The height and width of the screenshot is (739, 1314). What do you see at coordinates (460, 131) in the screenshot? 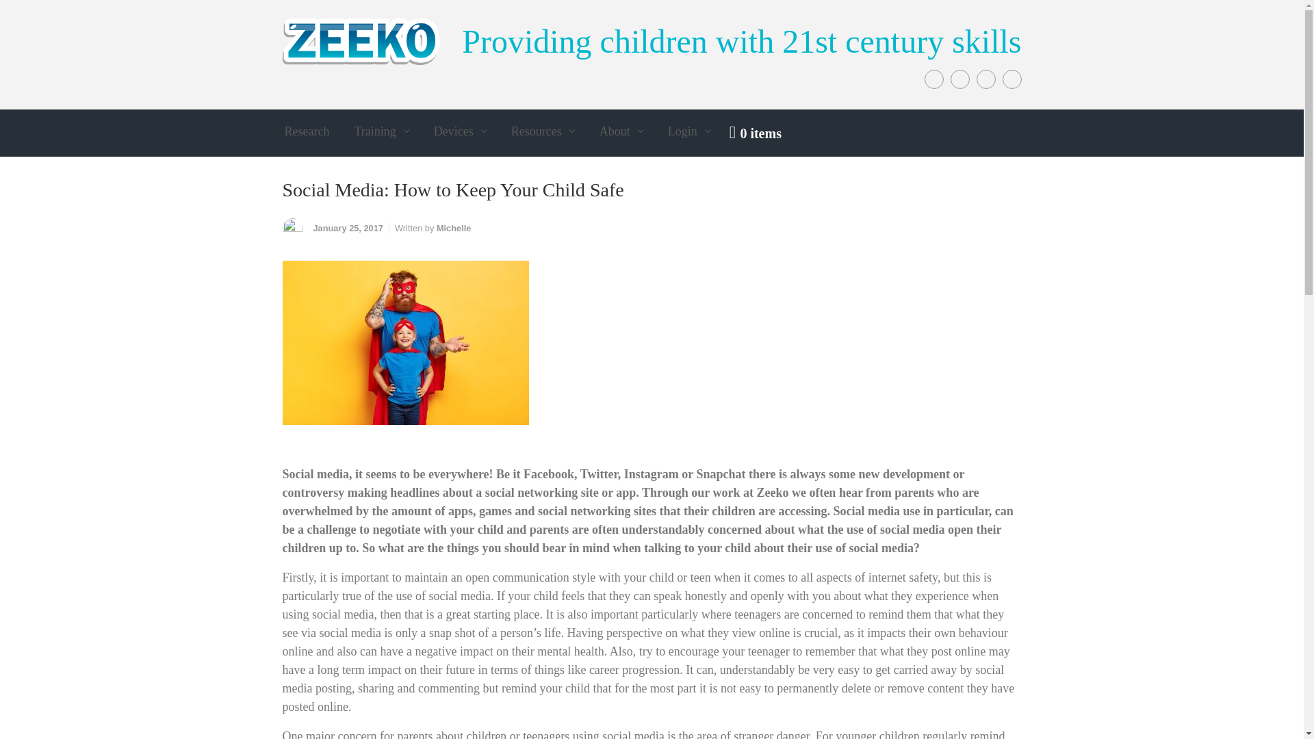
I see `Devices` at bounding box center [460, 131].